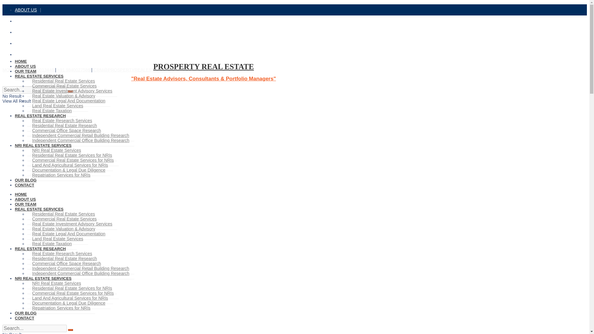  Describe the element at coordinates (72, 155) in the screenshot. I see `Residential Real Estate Services for NRIs` at that location.